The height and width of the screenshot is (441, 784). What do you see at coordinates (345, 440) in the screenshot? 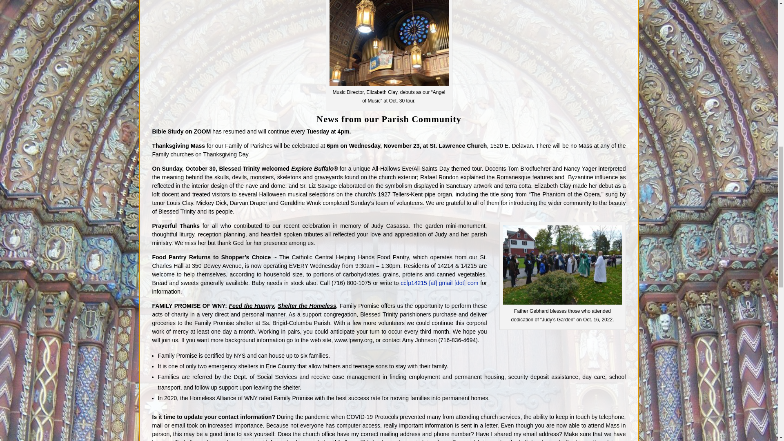
I see `this form` at bounding box center [345, 440].